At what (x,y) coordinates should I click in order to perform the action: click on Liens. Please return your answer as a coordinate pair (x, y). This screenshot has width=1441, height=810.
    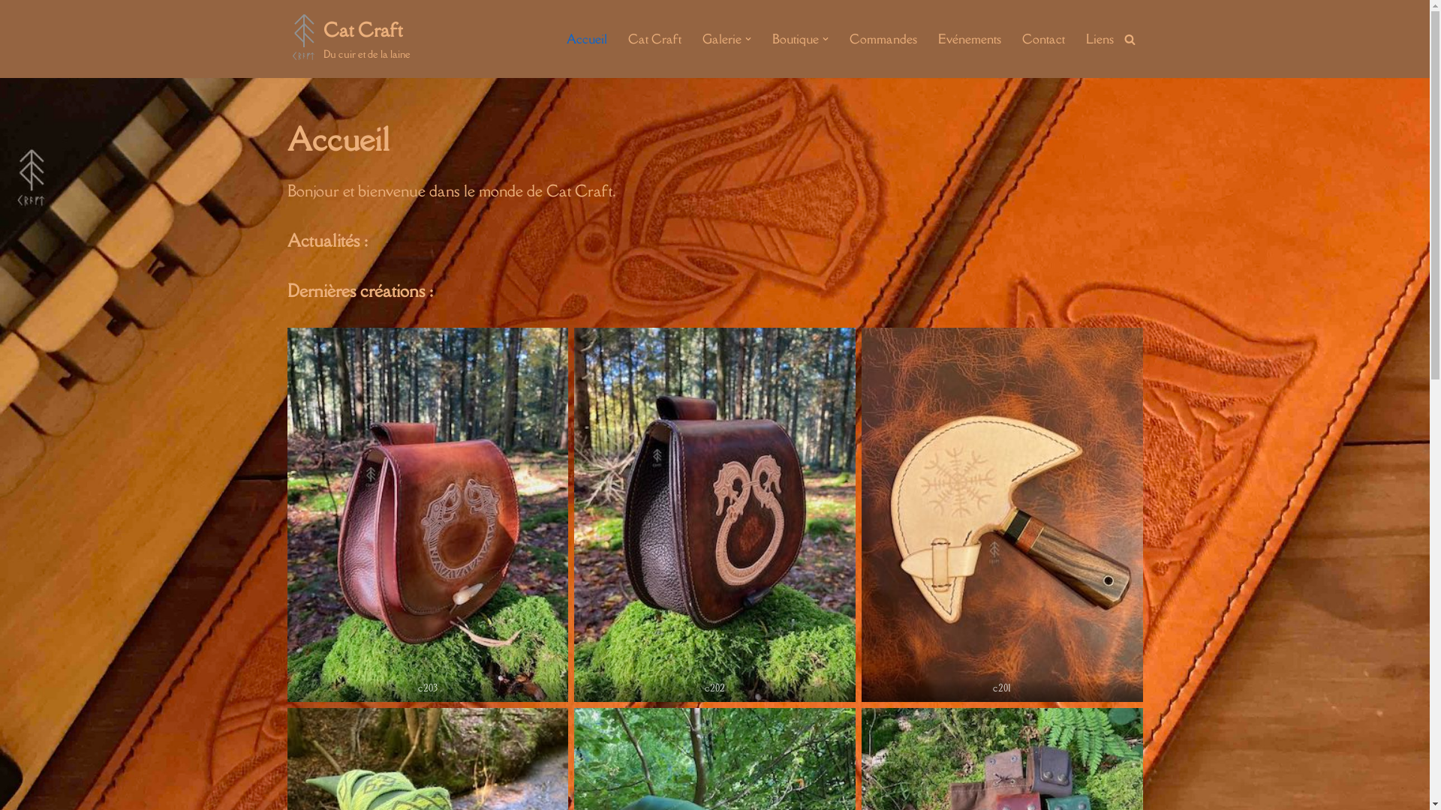
    Looking at the image, I should click on (1099, 39).